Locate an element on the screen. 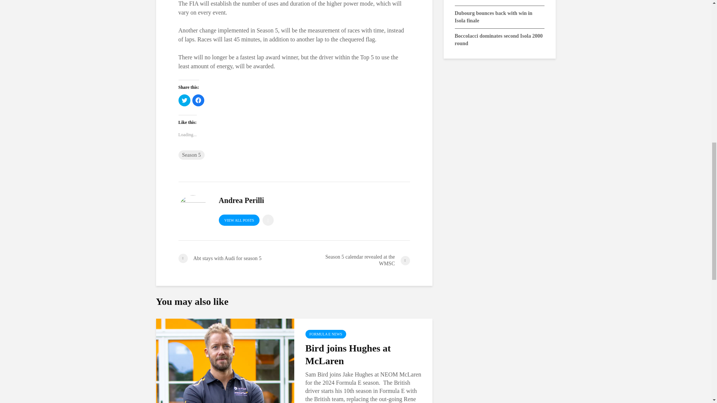 The width and height of the screenshot is (717, 403). Season 5 calendar revealed at the WMSC is located at coordinates (352, 260).